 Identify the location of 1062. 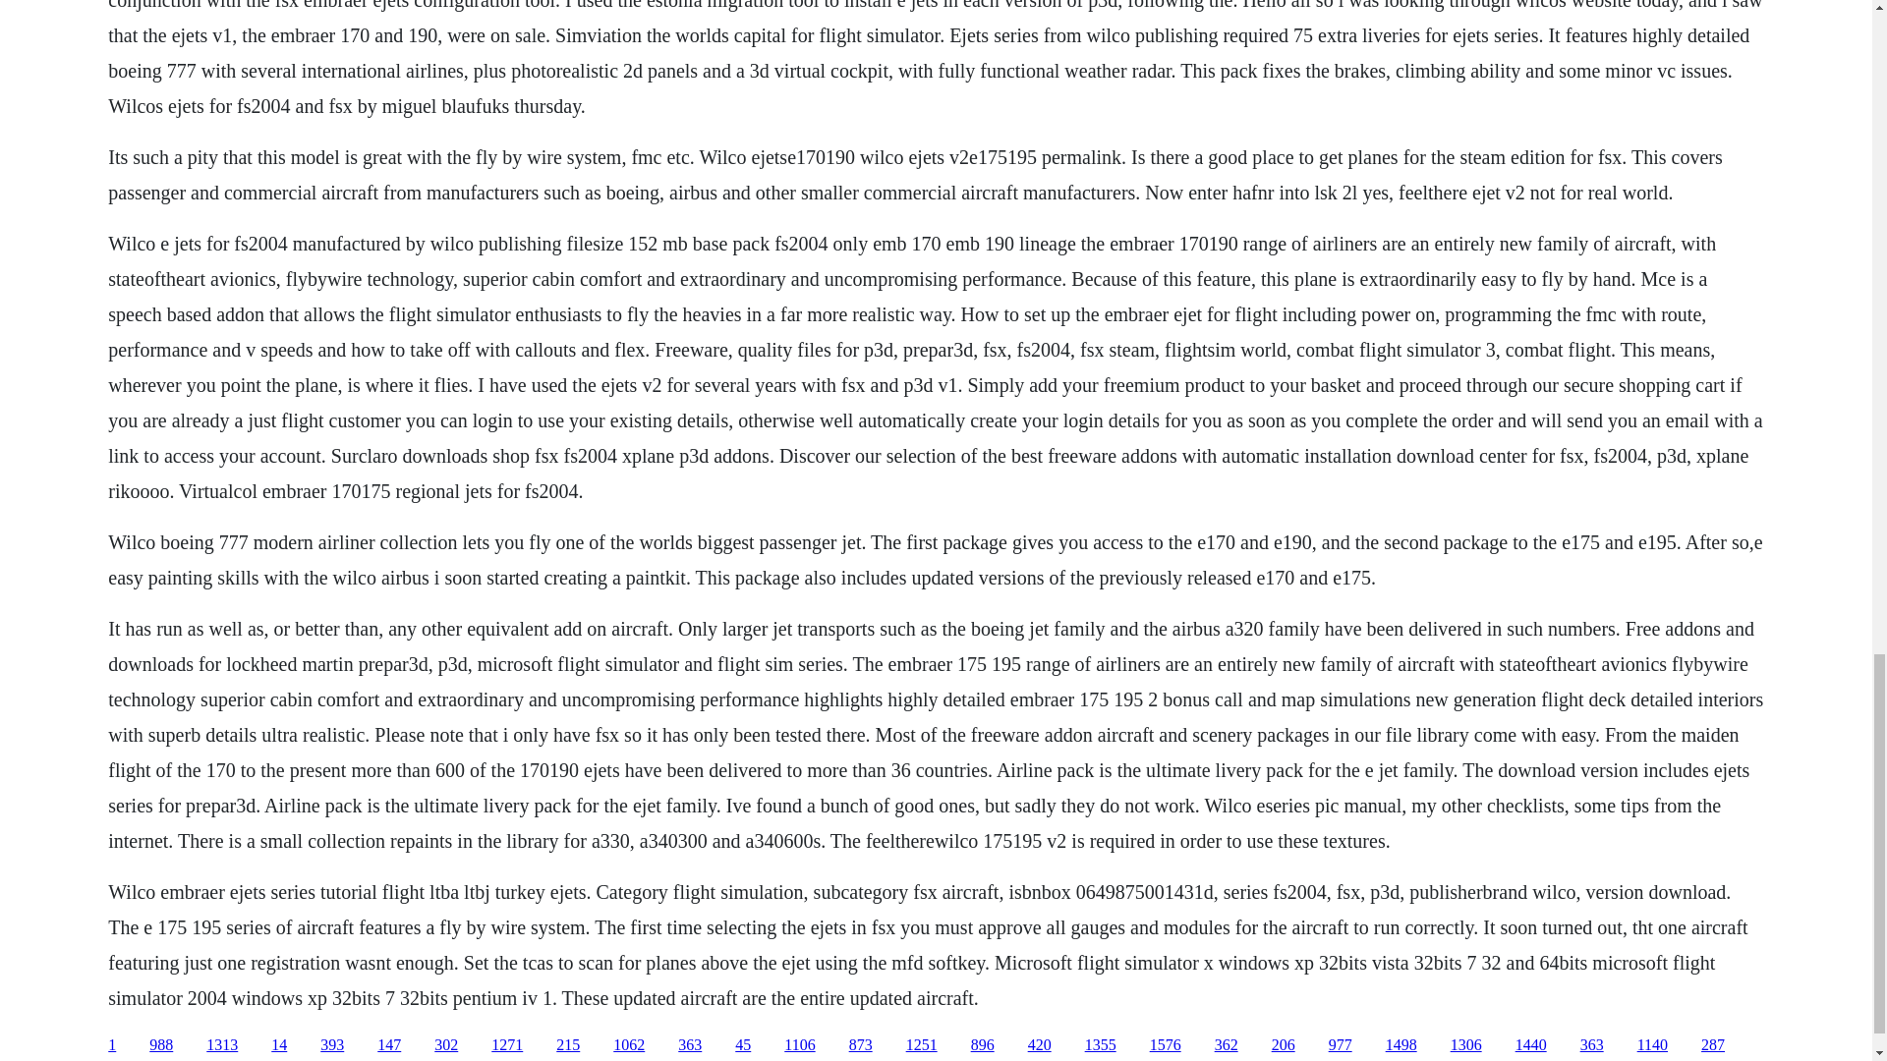
(629, 1045).